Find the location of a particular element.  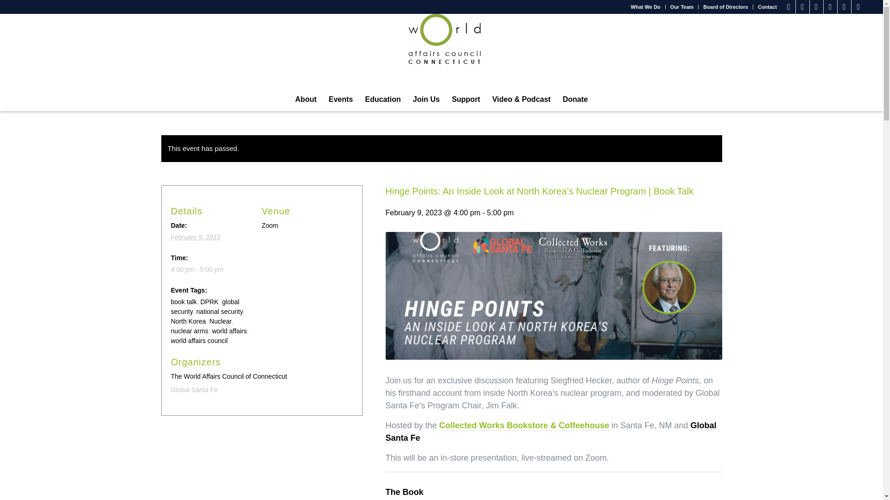

About is located at coordinates (306, 99).